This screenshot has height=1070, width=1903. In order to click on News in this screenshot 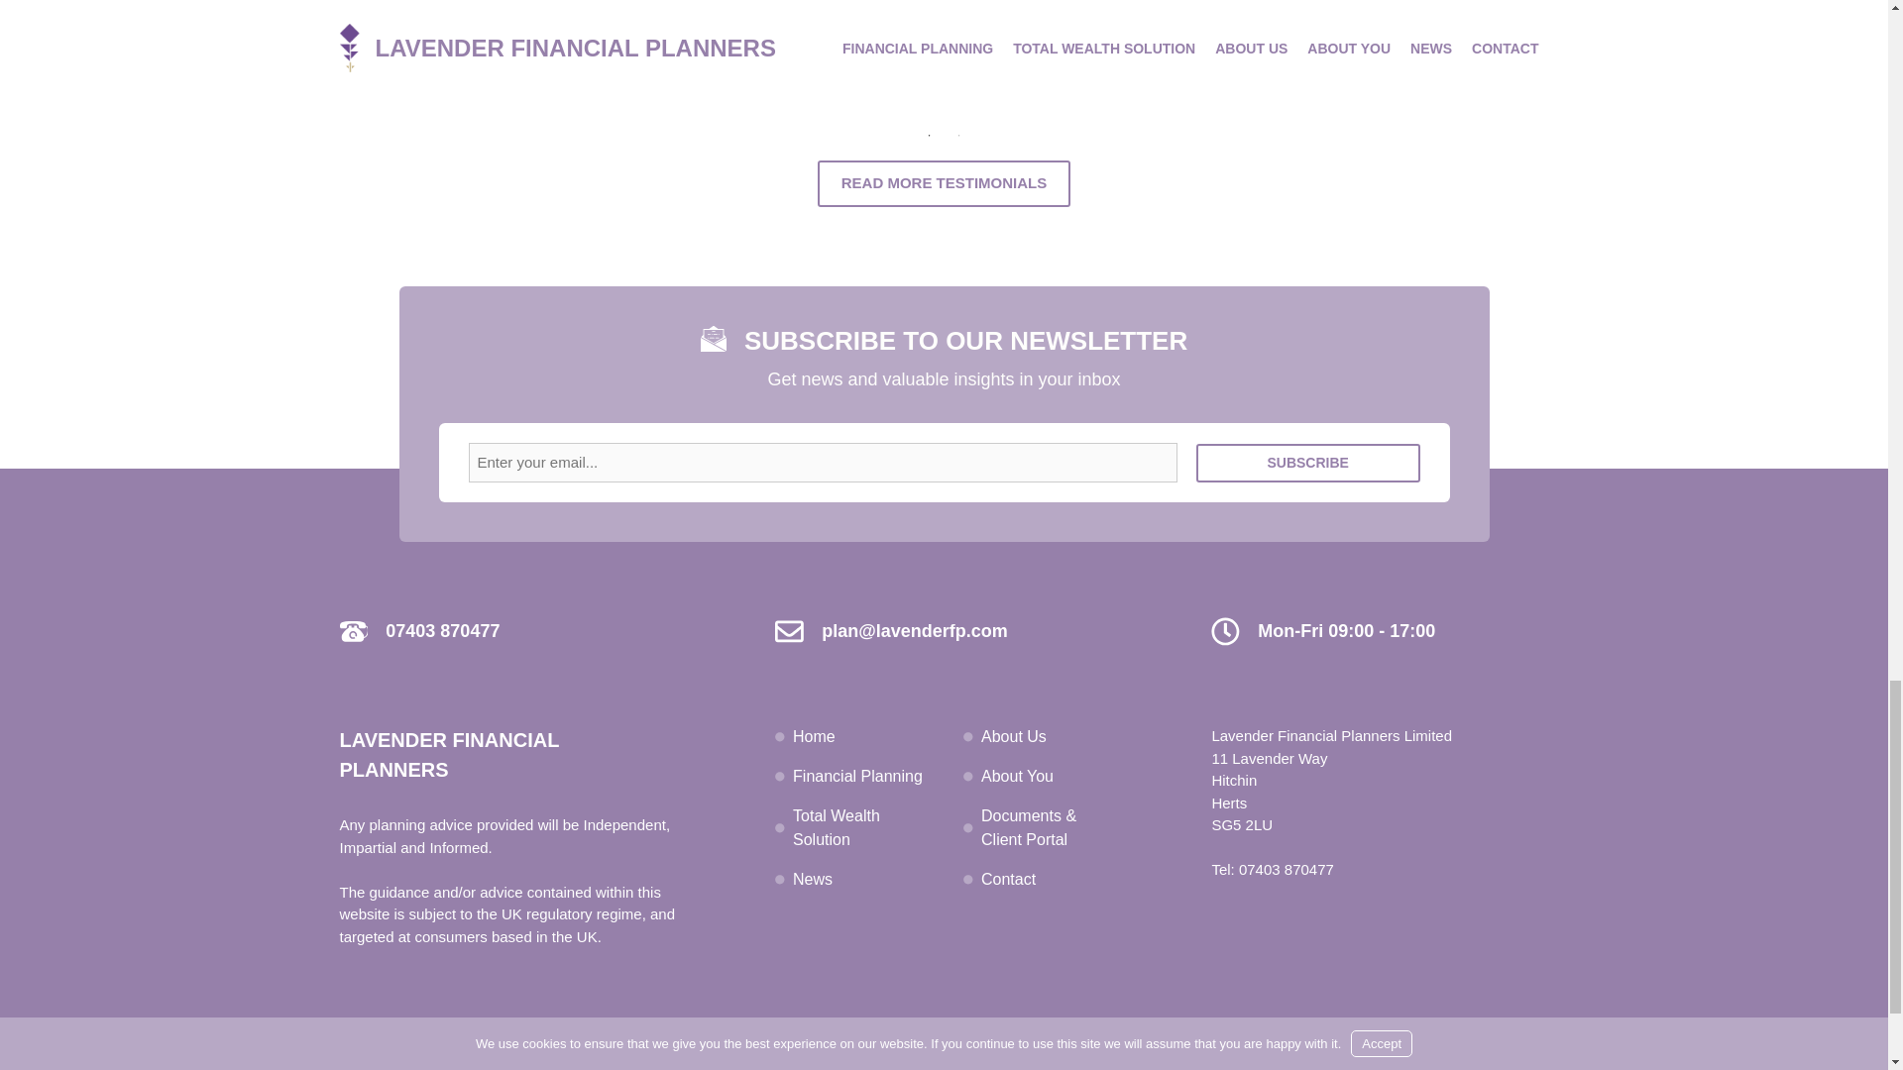, I will do `click(813, 880)`.